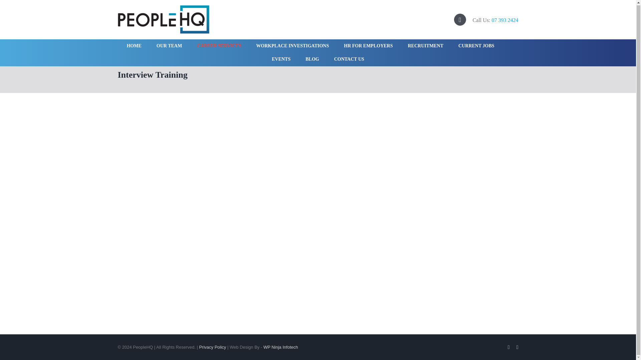 Image resolution: width=641 pixels, height=360 pixels. I want to click on HR FOR EMPLOYERS, so click(368, 46).